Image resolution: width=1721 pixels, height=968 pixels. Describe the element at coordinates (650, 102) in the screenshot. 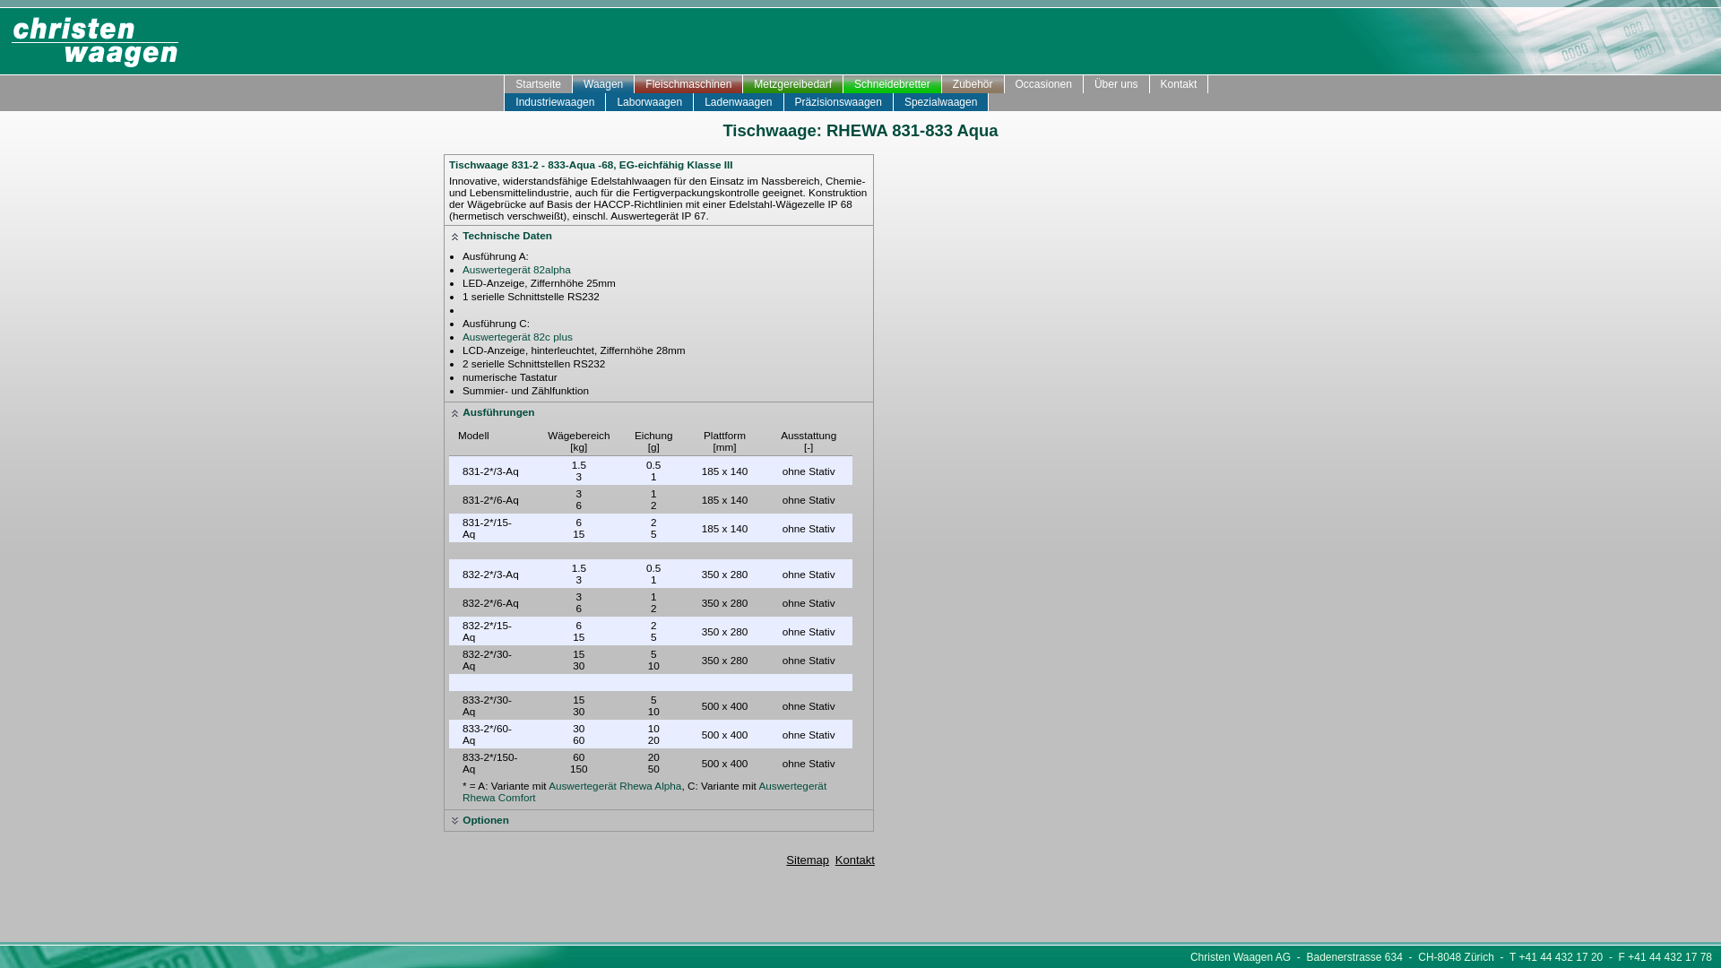

I see `Laborwaagen` at that location.